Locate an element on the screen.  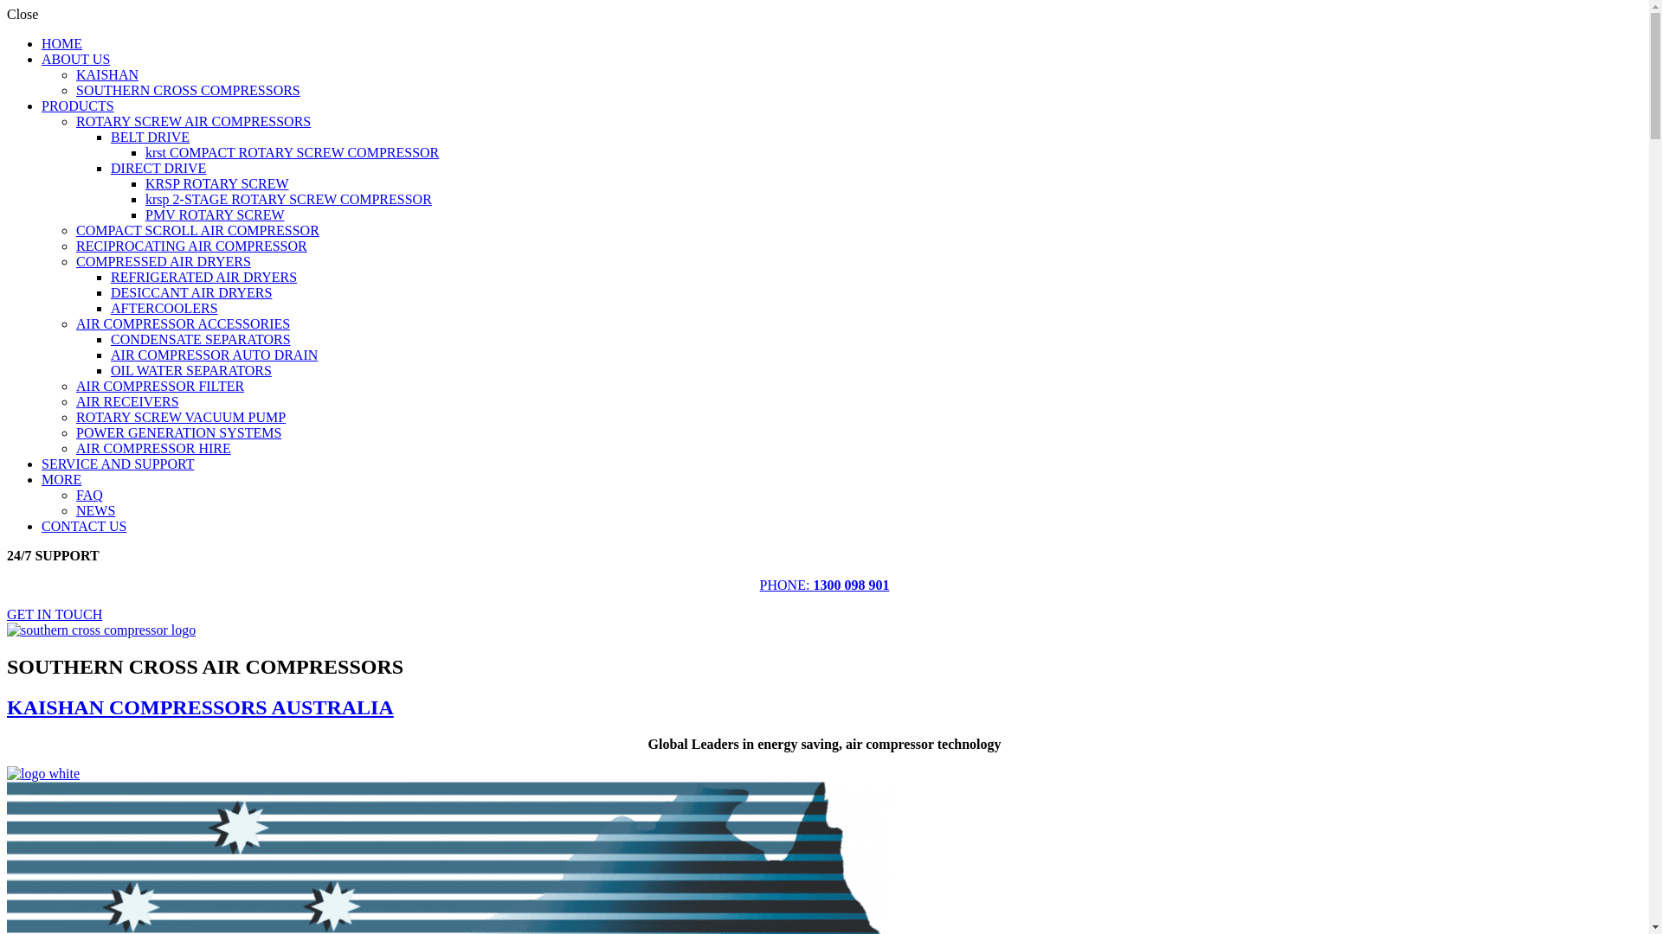
AIR COMPRESSOR AUTO DRAIN is located at coordinates (215, 355).